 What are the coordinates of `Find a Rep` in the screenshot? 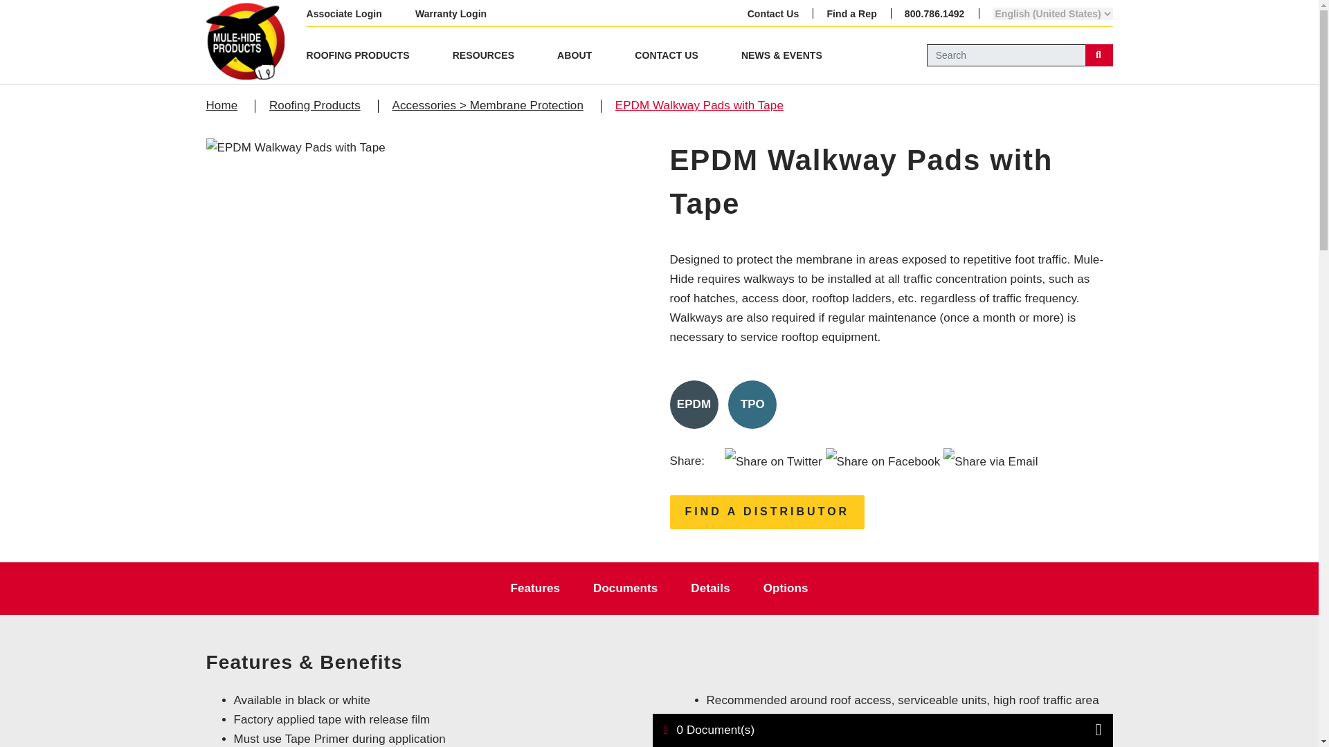 It's located at (851, 12).